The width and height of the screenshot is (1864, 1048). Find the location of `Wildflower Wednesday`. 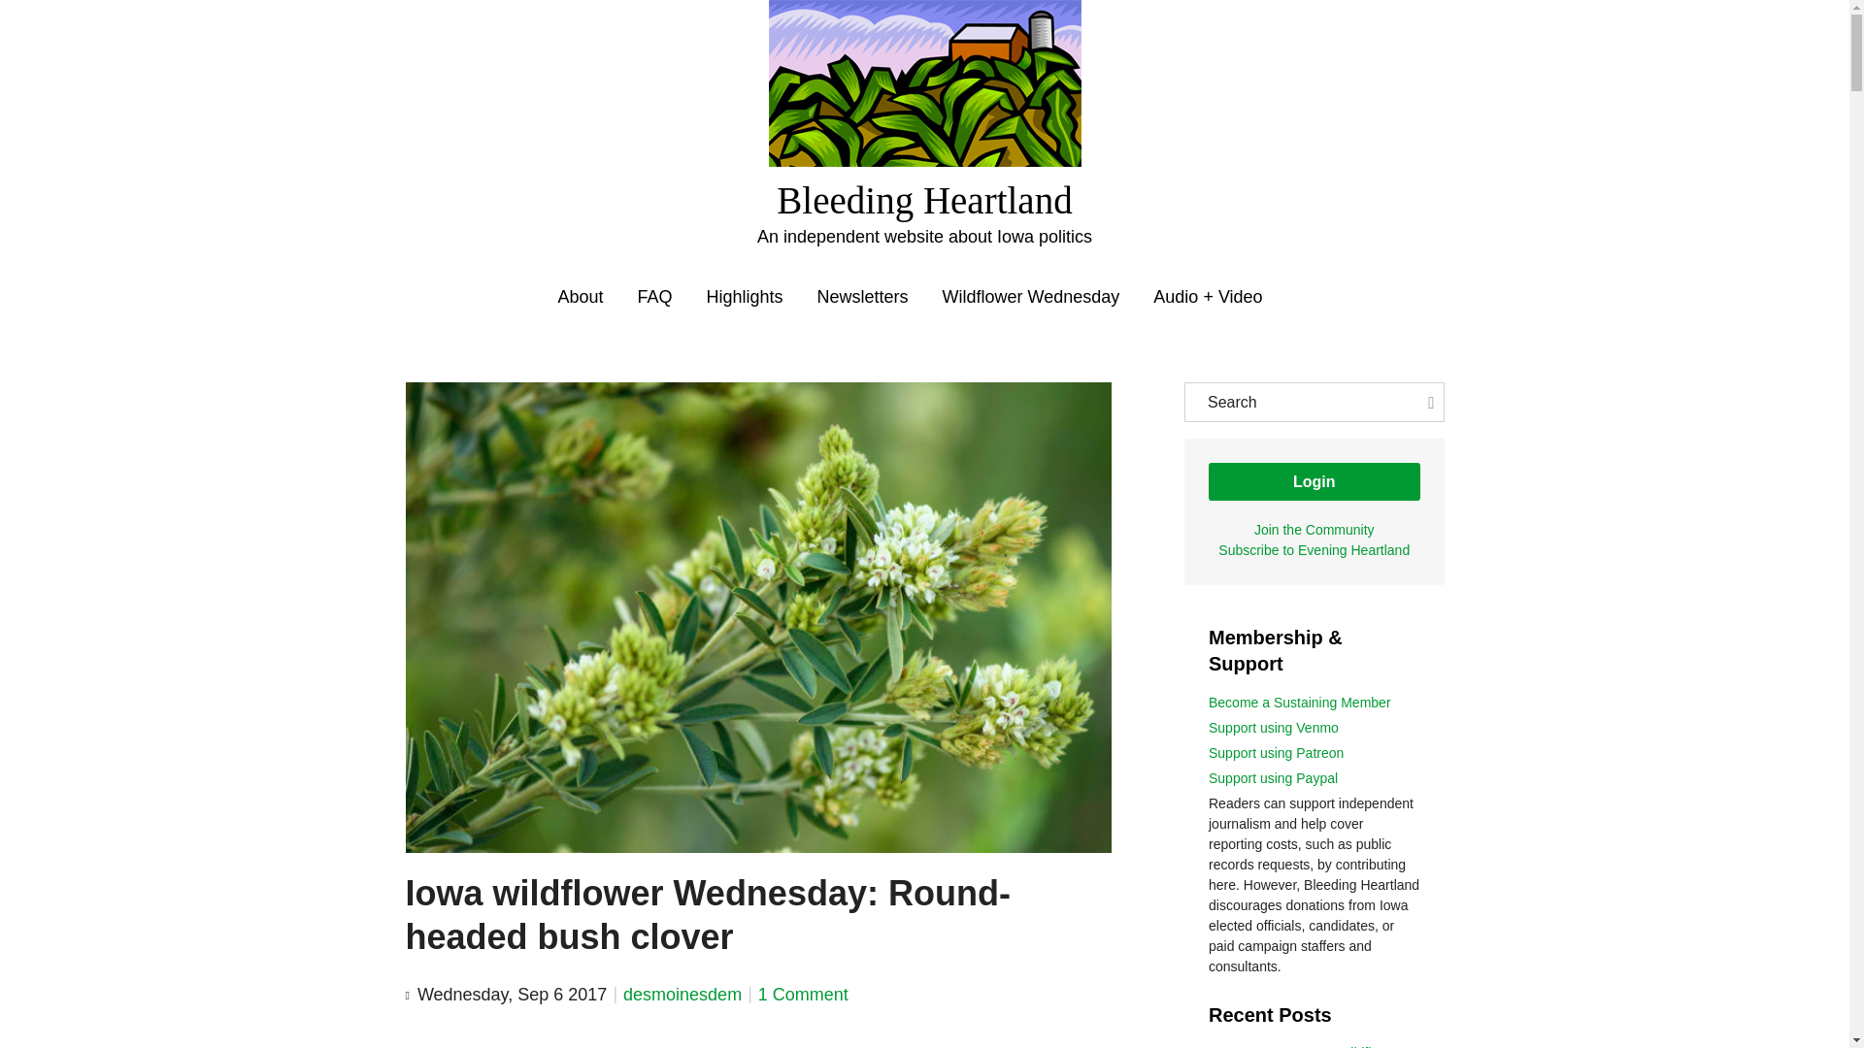

Wildflower Wednesday is located at coordinates (1031, 297).